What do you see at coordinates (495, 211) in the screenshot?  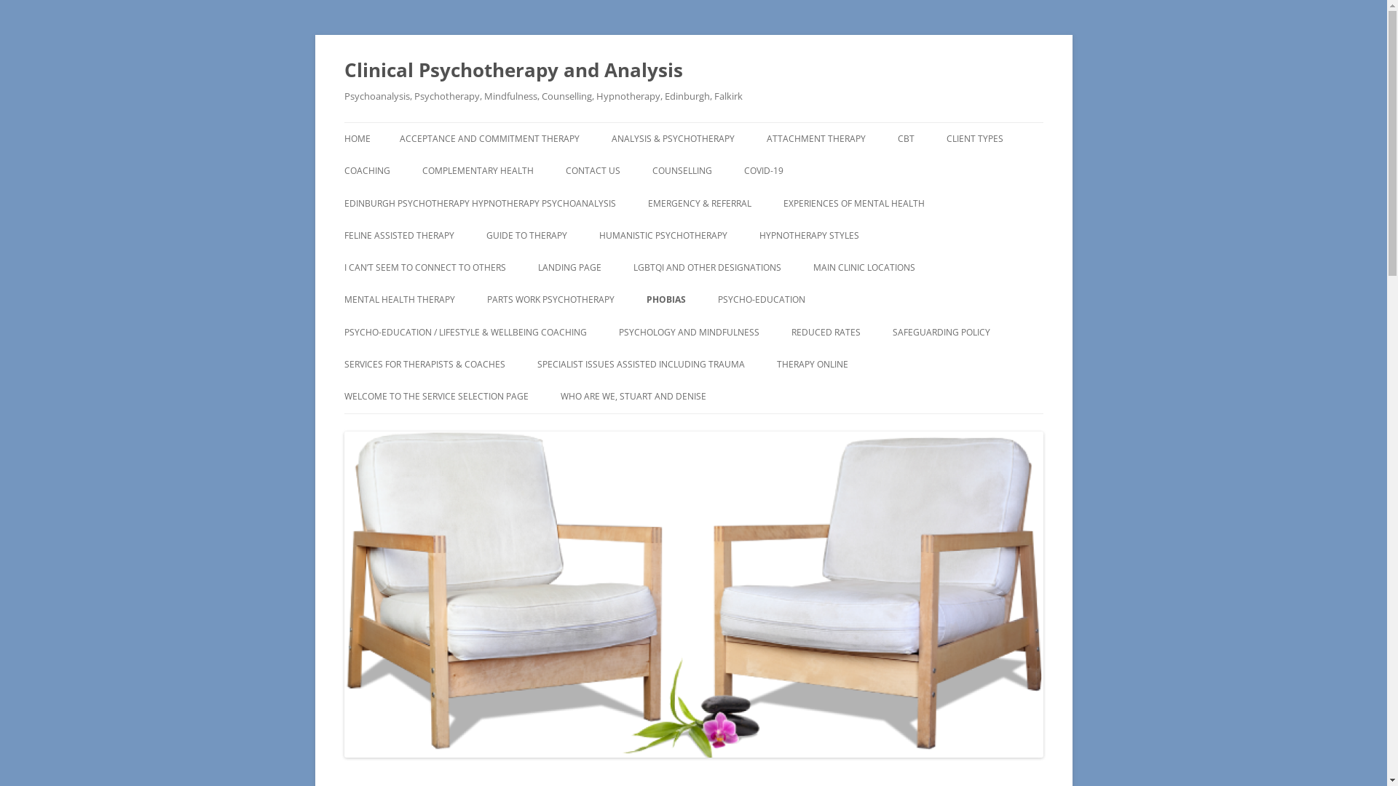 I see `SEATED MASSAGE AND ACUPRESSURE` at bounding box center [495, 211].